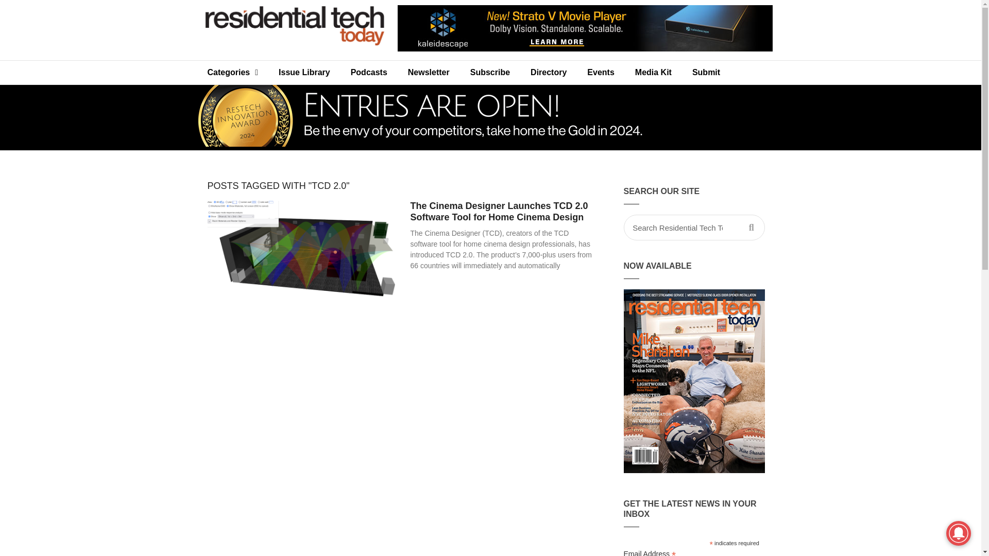 This screenshot has height=556, width=989. What do you see at coordinates (232, 72) in the screenshot?
I see `Categories` at bounding box center [232, 72].